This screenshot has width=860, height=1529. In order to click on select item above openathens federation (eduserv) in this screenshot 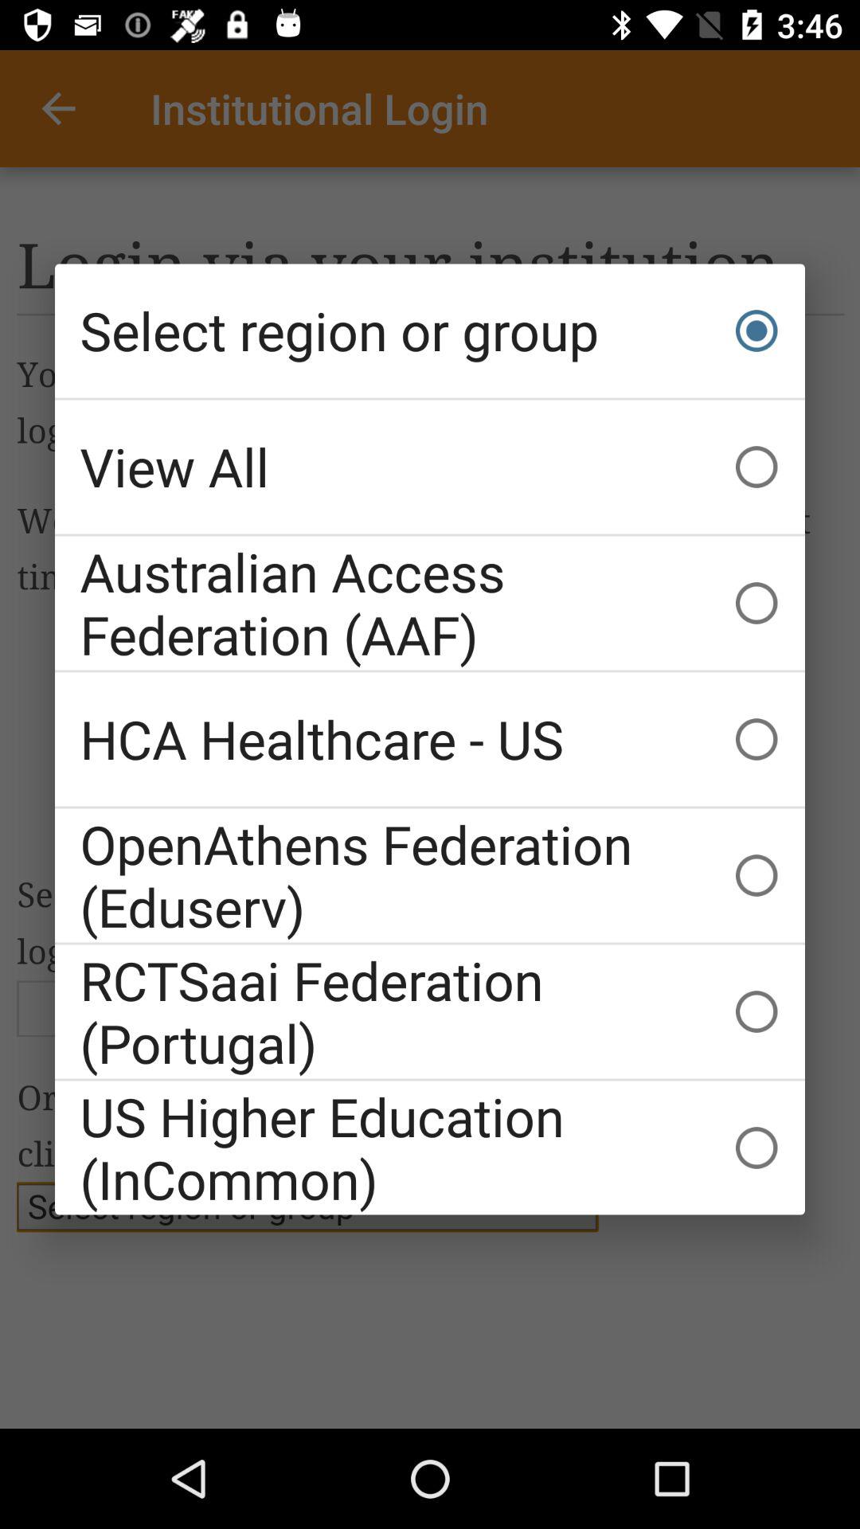, I will do `click(430, 739)`.